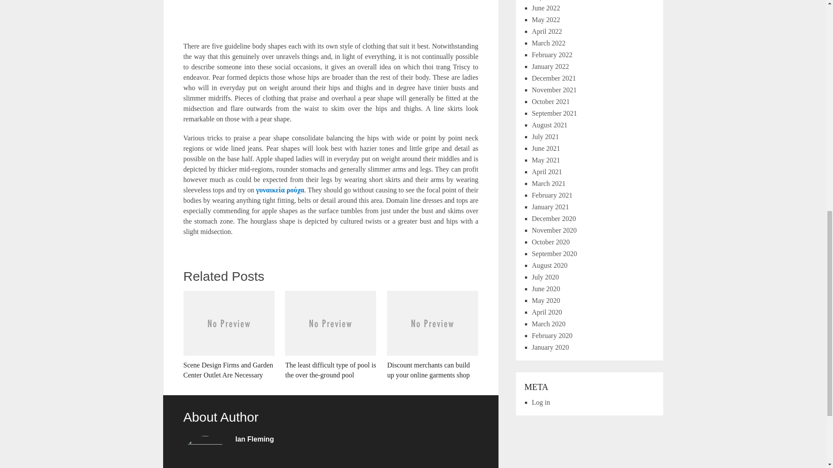 This screenshot has height=468, width=833. I want to click on Discount merchants can build up your online garments shop, so click(433, 335).